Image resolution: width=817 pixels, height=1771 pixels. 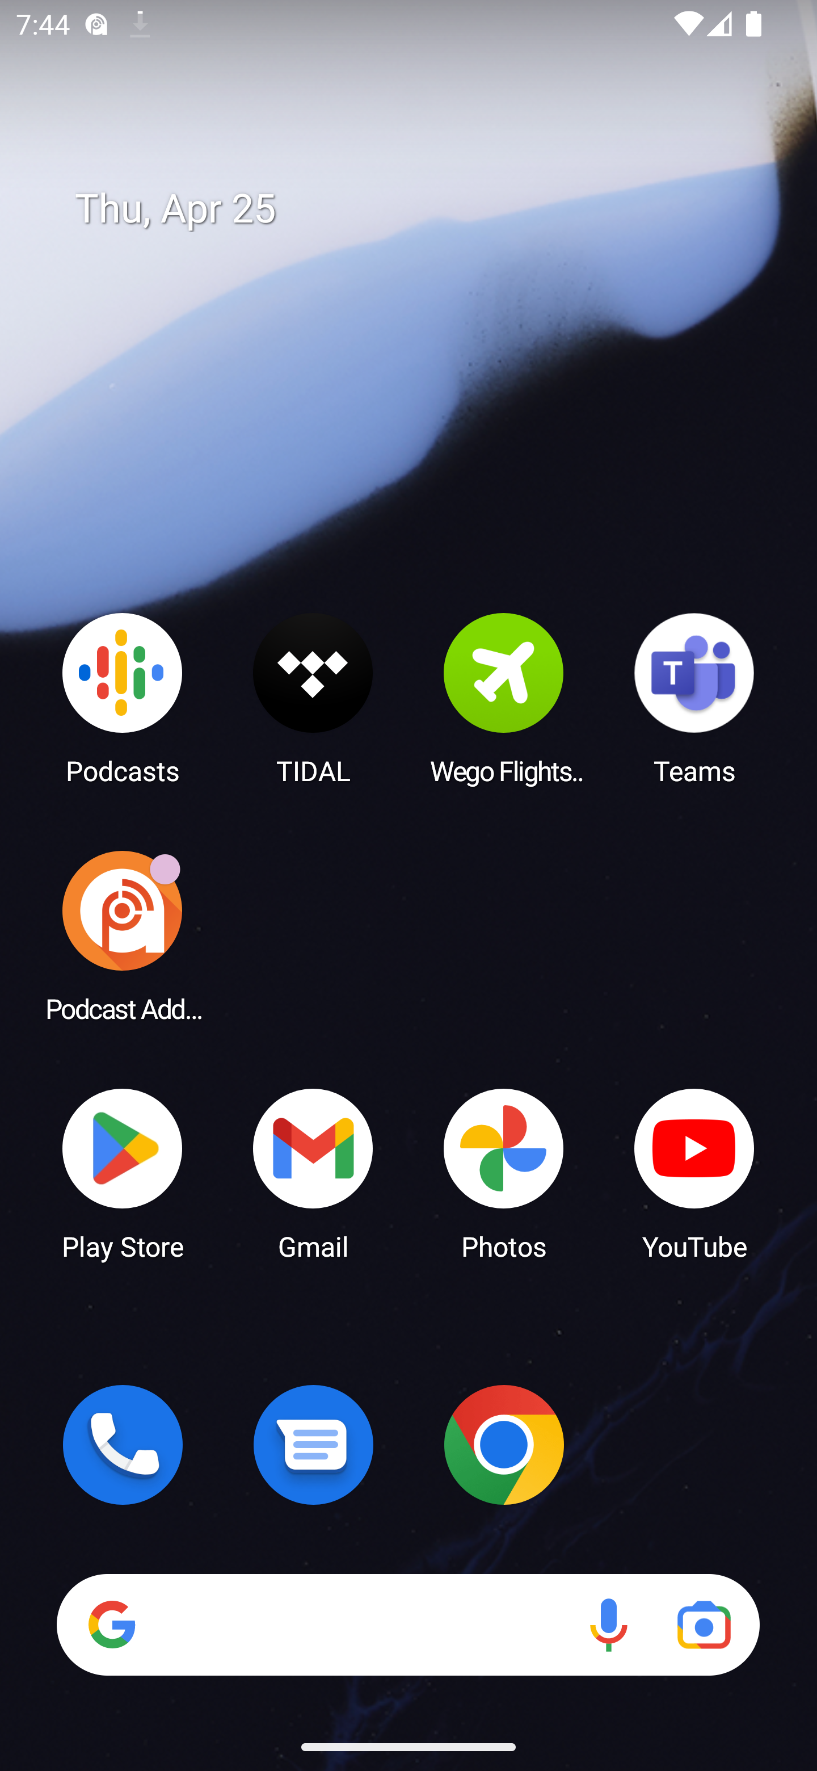 What do you see at coordinates (123, 698) in the screenshot?
I see `Podcasts` at bounding box center [123, 698].